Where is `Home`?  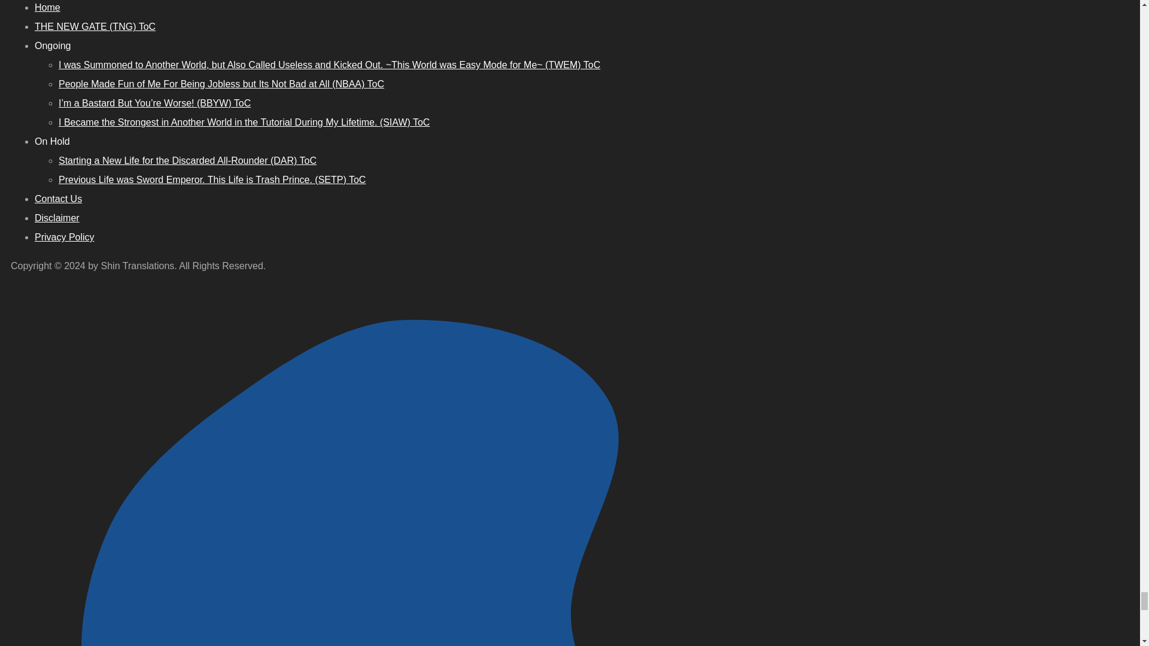
Home is located at coordinates (47, 7).